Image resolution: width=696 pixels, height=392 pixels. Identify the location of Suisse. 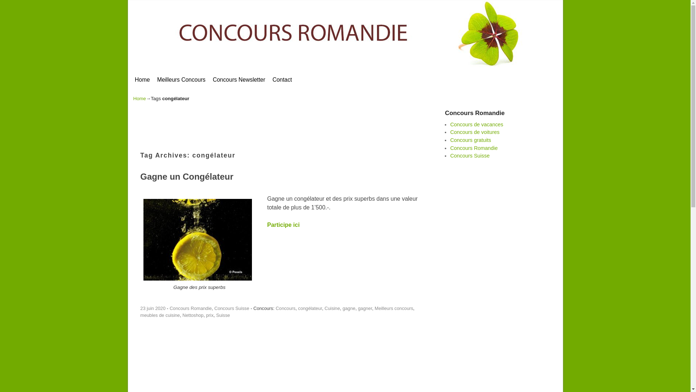
(223, 315).